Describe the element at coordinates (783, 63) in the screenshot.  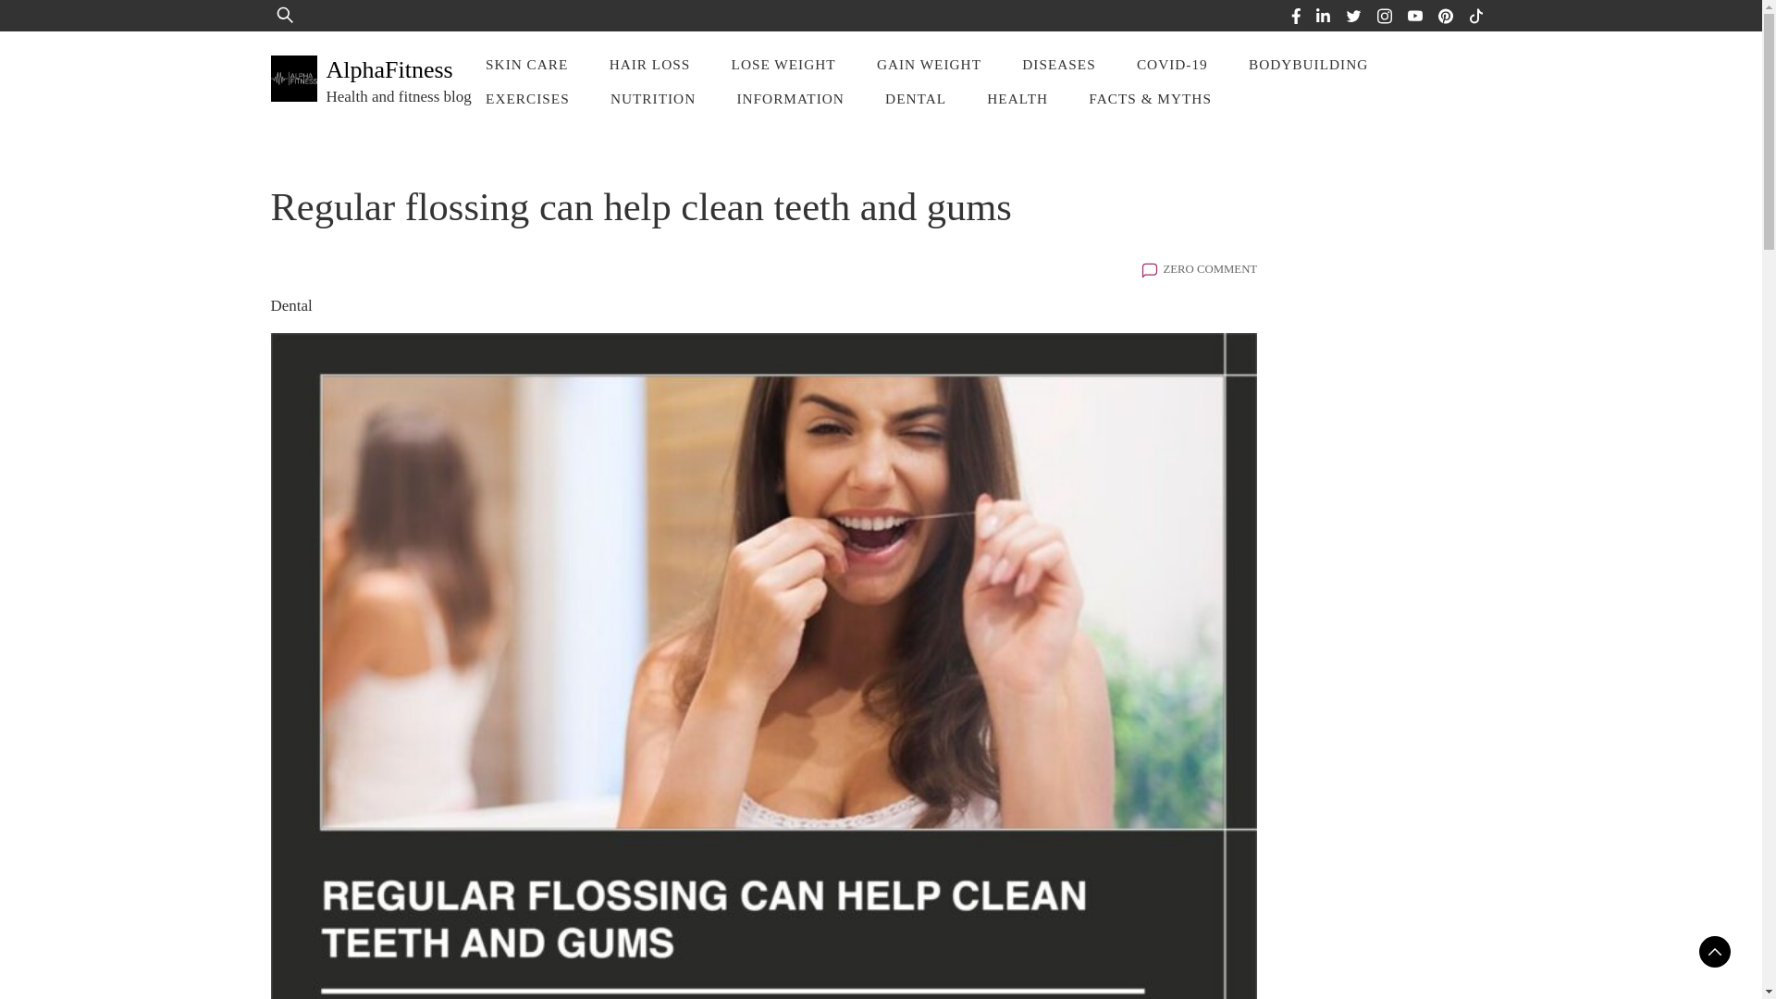
I see `LOSE WEIGHT` at that location.